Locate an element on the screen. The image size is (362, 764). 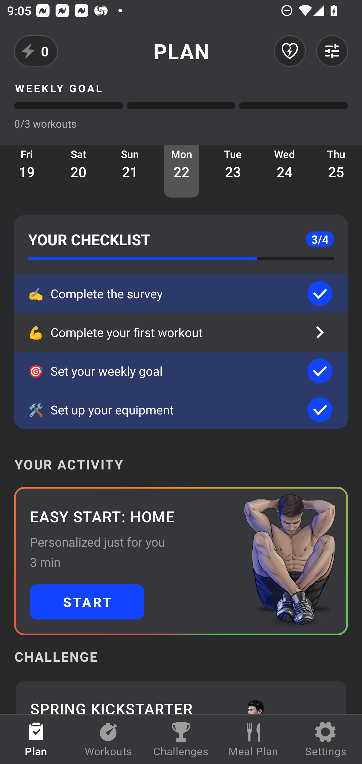
Thu 25 is located at coordinates (336, 171).